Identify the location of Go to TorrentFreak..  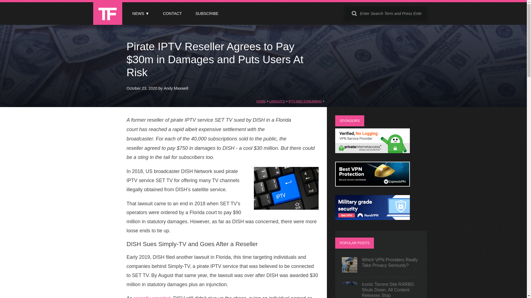
(261, 101).